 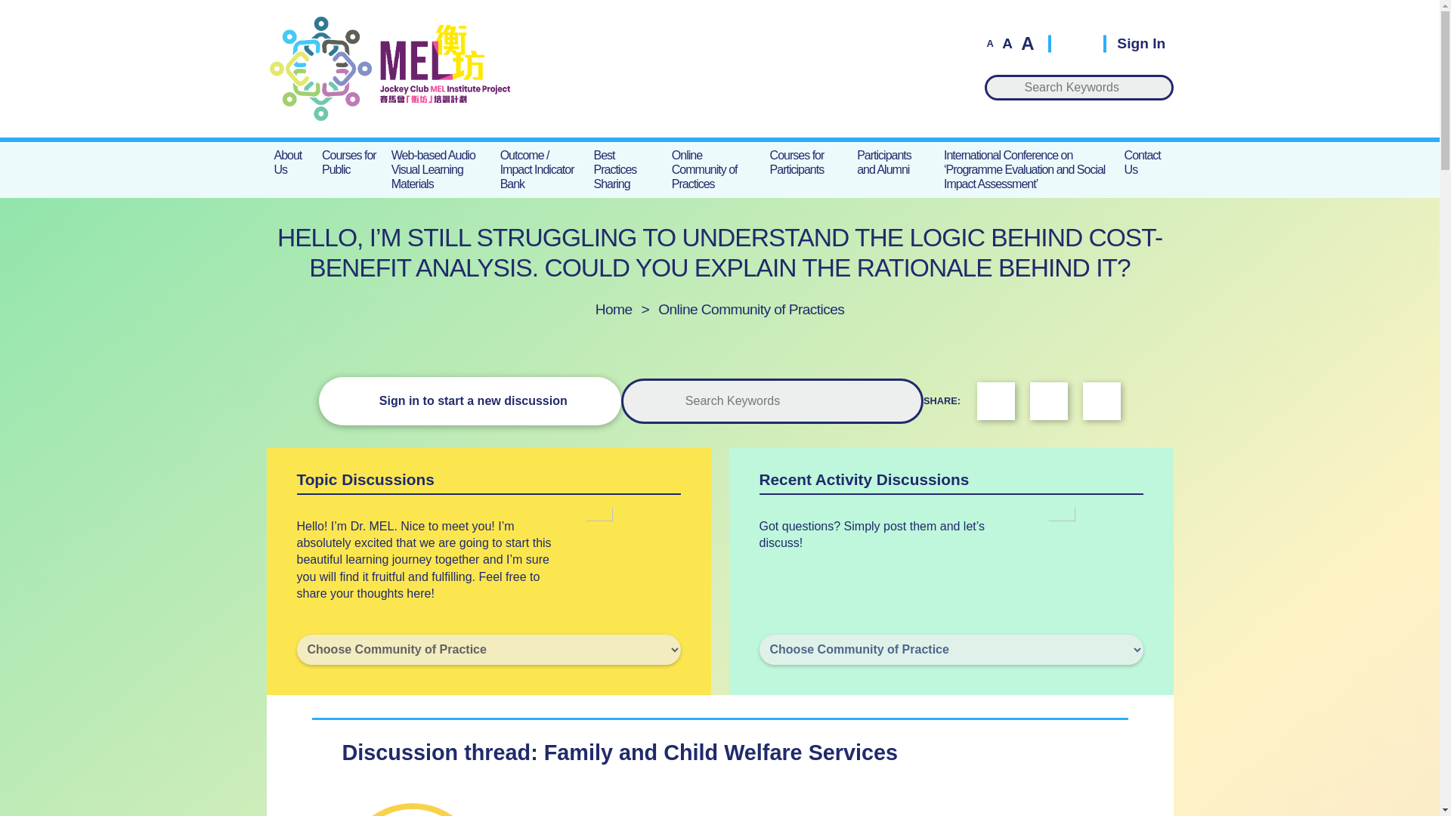 I want to click on Sign In, so click(x=1134, y=42).